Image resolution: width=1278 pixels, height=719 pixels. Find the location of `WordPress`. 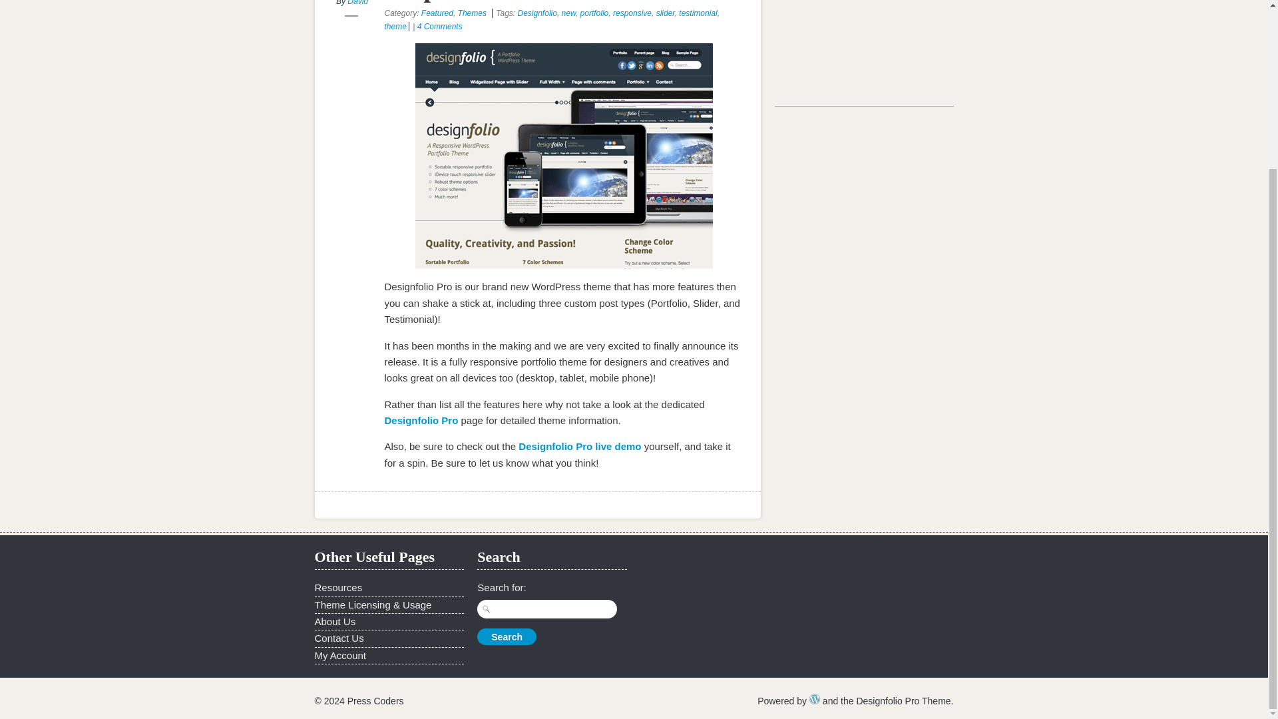

WordPress is located at coordinates (815, 699).